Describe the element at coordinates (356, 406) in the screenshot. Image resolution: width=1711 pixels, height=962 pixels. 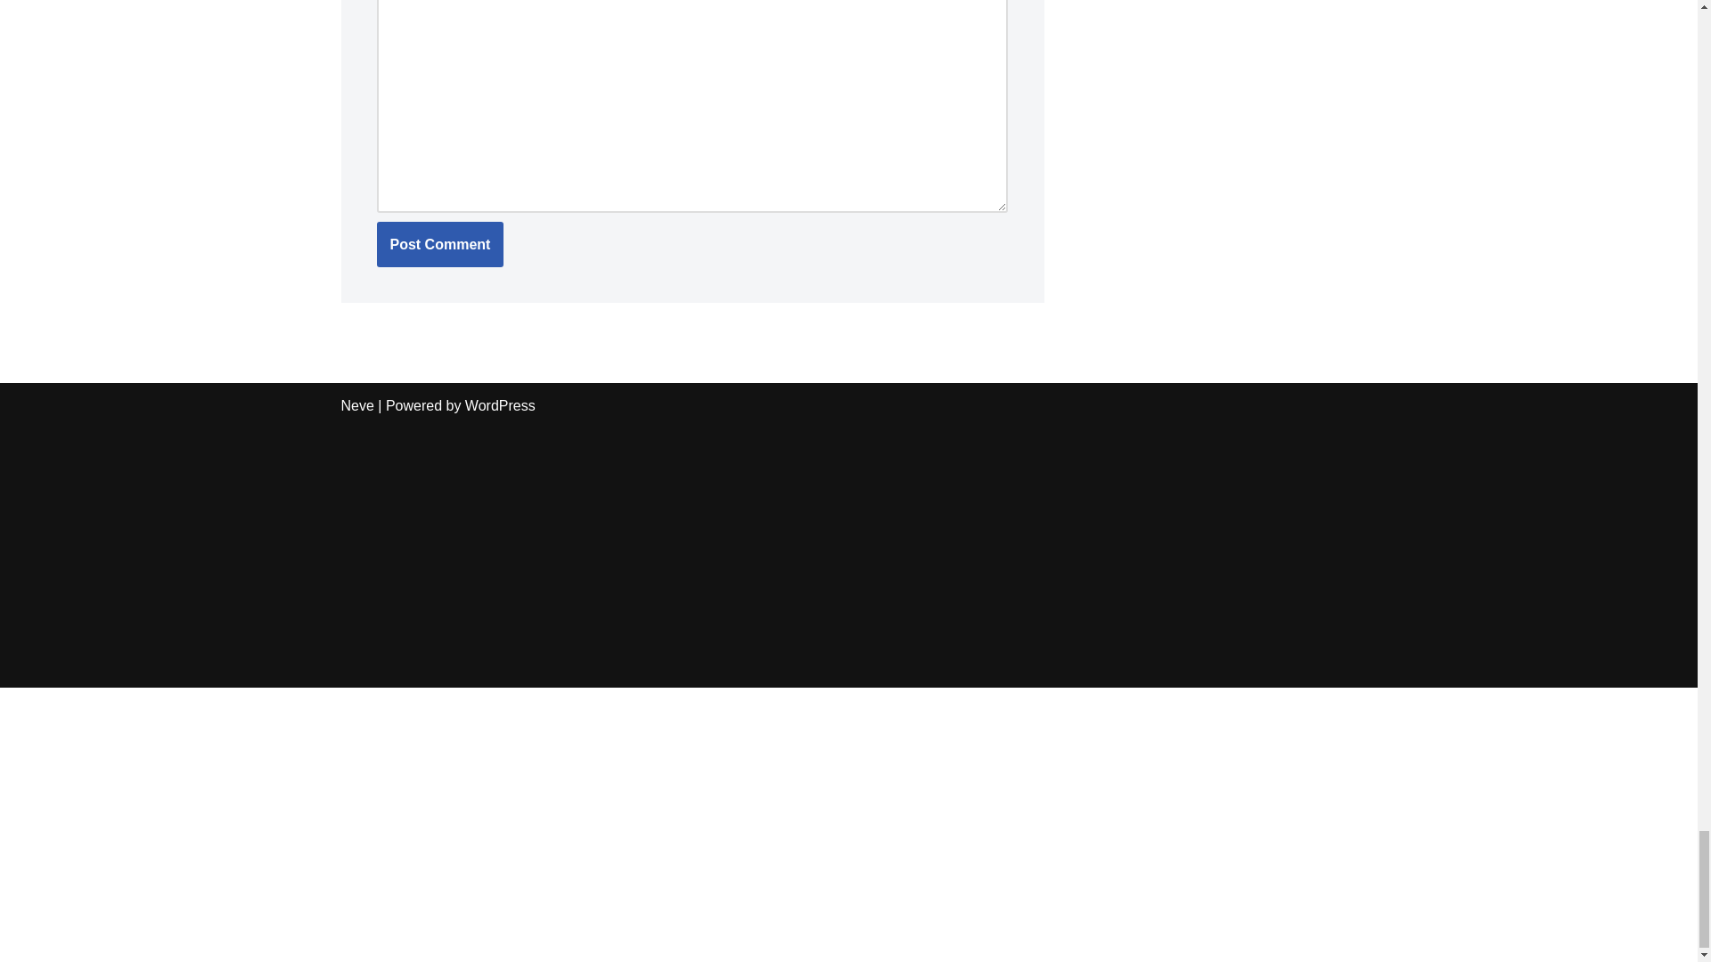
I see `Neve` at that location.